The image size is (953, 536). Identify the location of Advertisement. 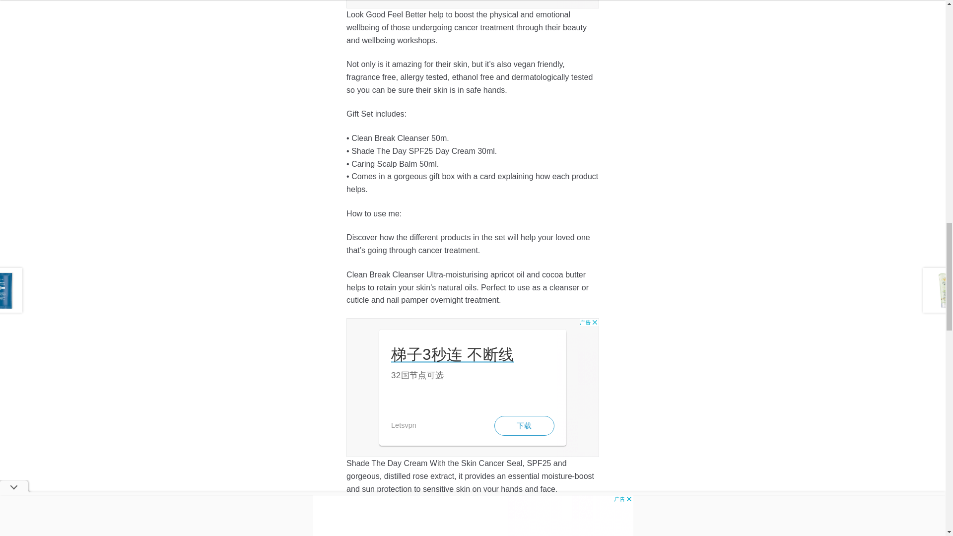
(473, 4).